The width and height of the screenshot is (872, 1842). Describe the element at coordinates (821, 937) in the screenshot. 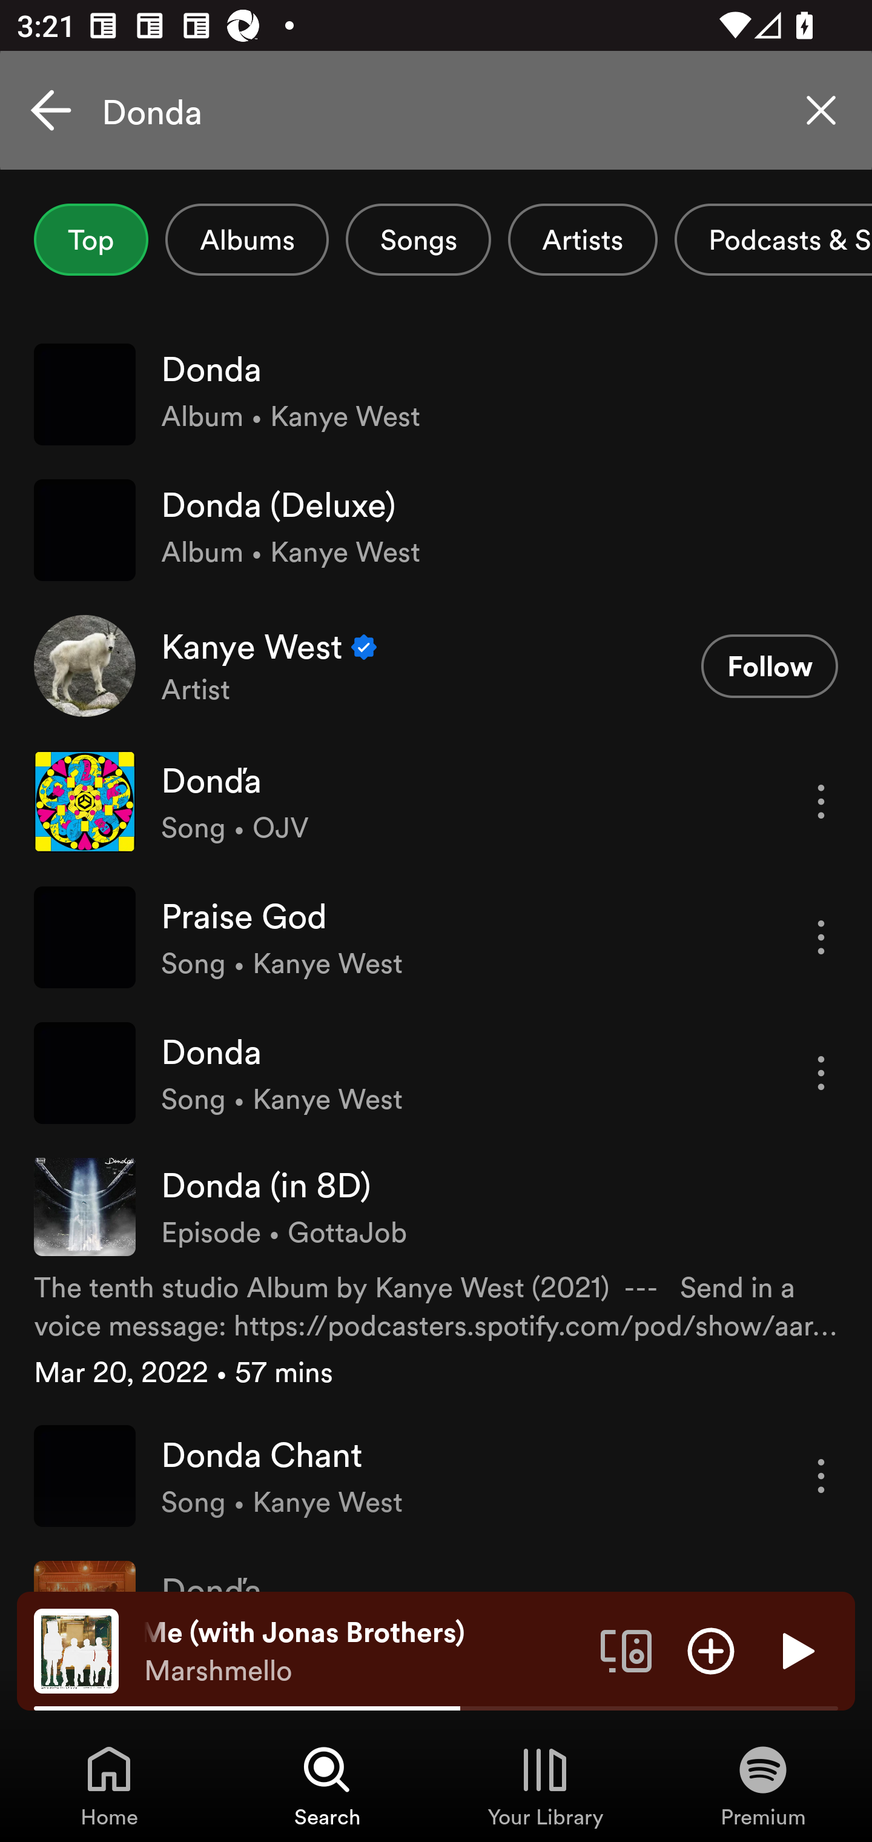

I see `More options for song Praise God` at that location.